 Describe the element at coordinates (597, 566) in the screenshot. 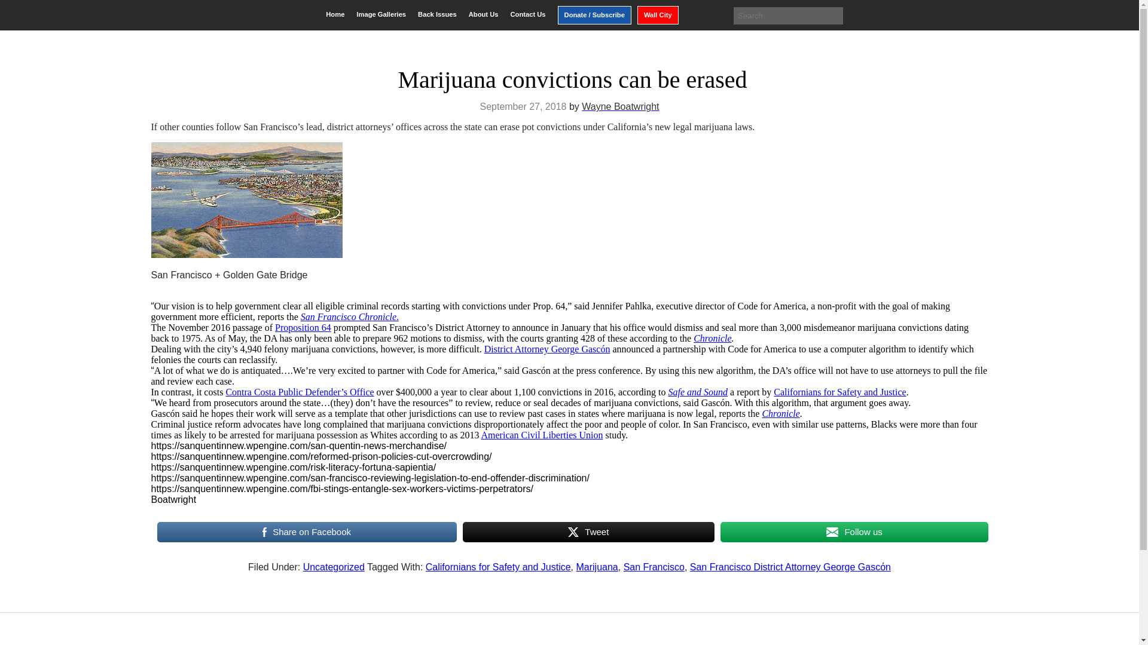

I see `Marijuana` at that location.